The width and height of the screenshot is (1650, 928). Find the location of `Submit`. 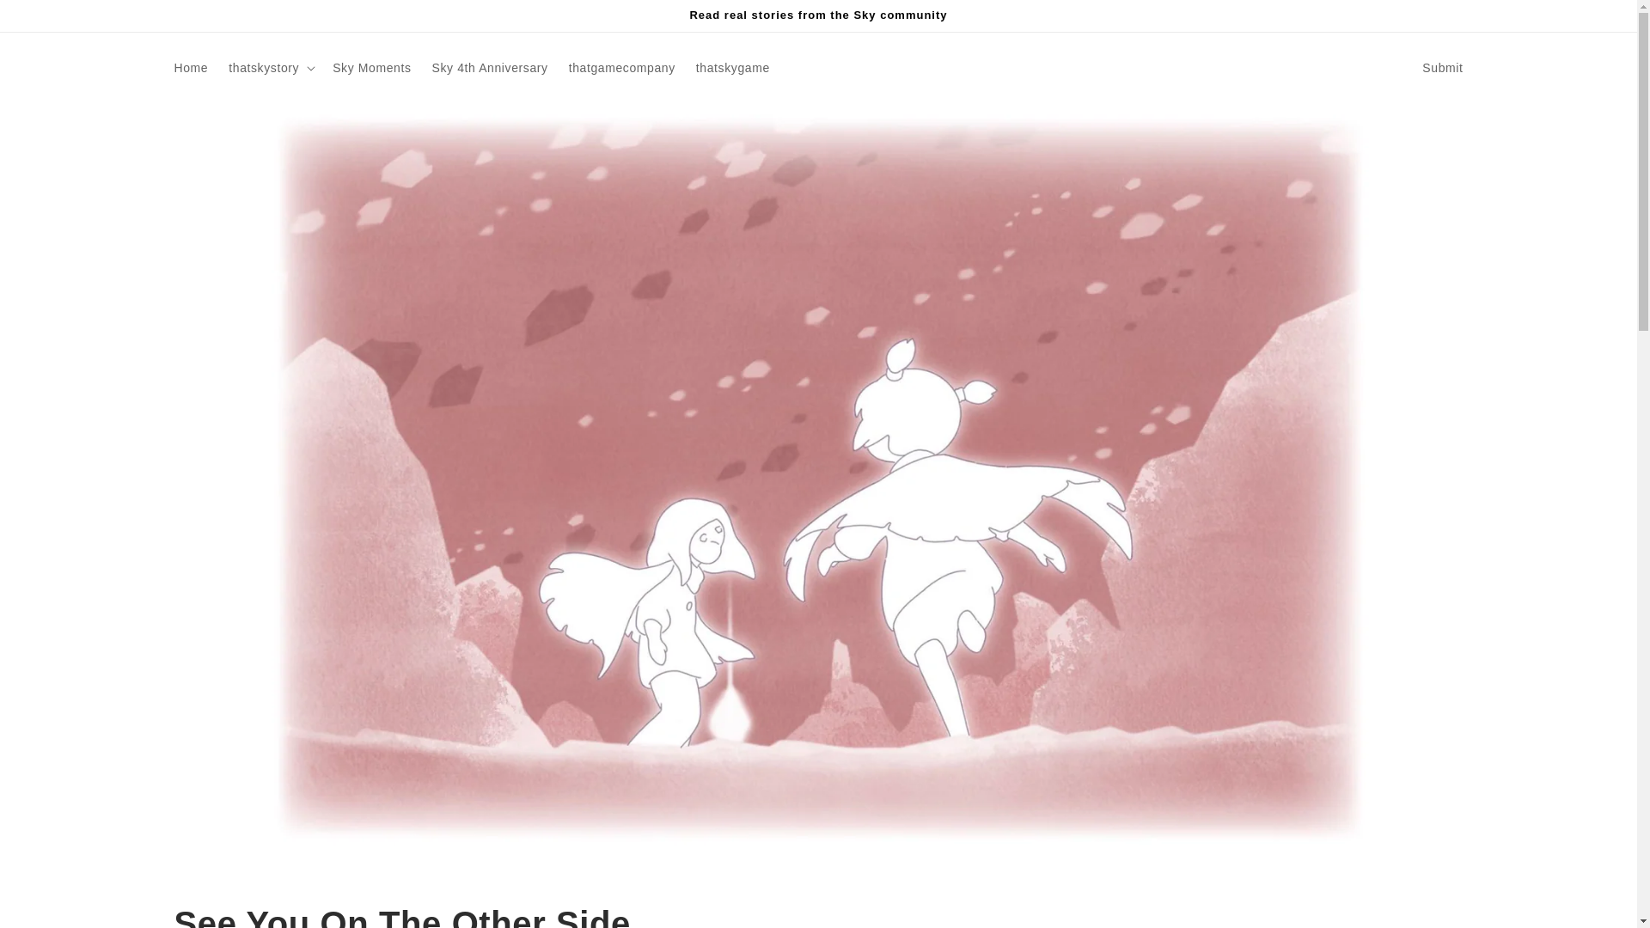

Submit is located at coordinates (1442, 68).